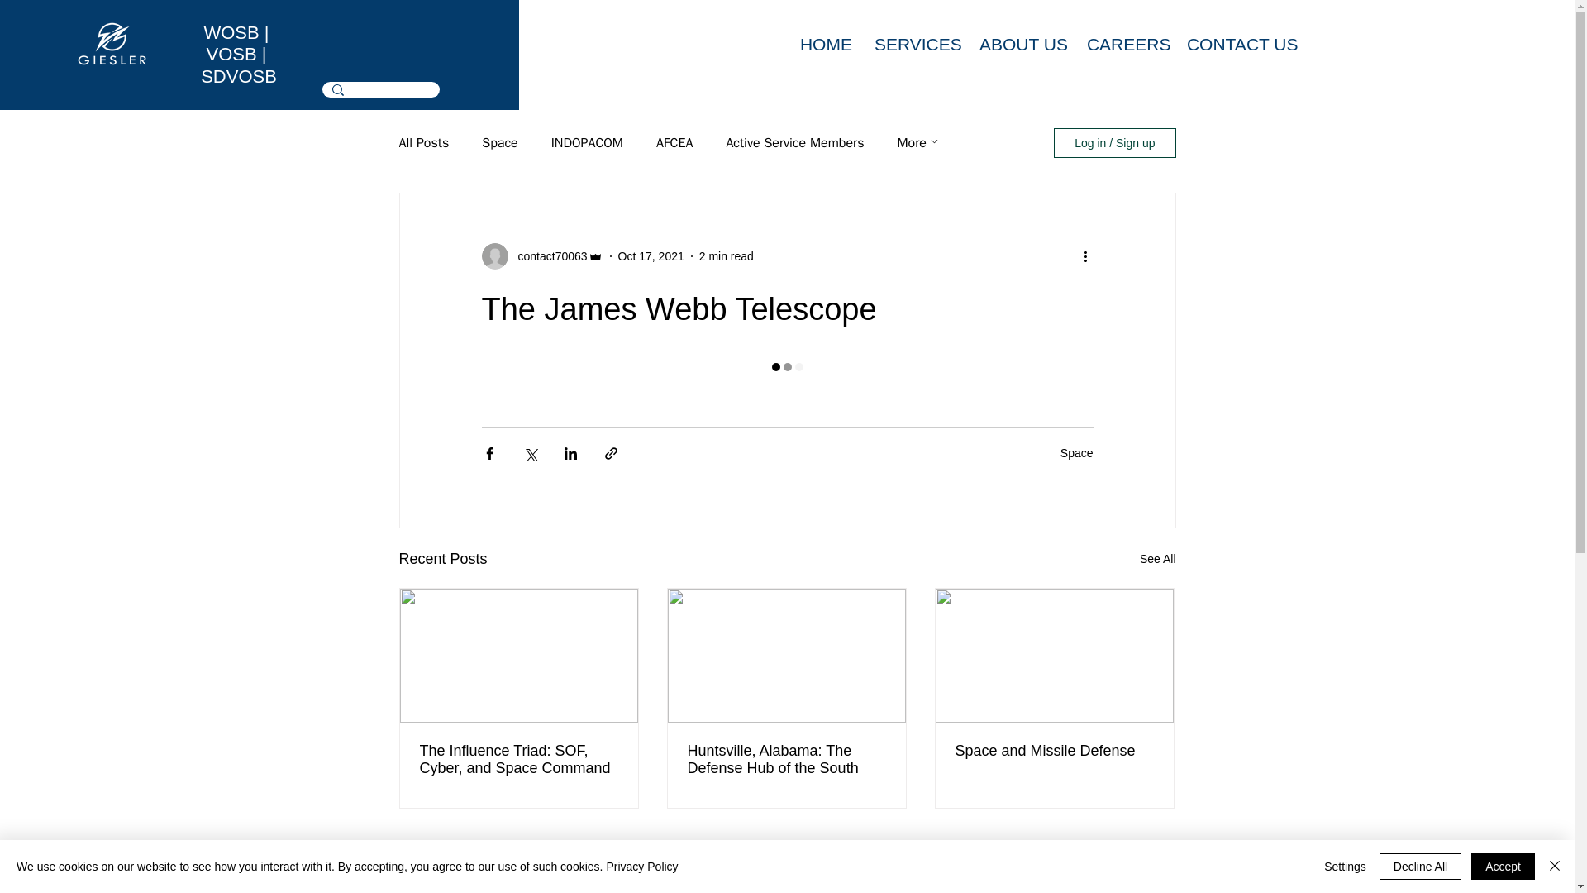 The width and height of the screenshot is (1587, 893). What do you see at coordinates (547, 256) in the screenshot?
I see `contact70063` at bounding box center [547, 256].